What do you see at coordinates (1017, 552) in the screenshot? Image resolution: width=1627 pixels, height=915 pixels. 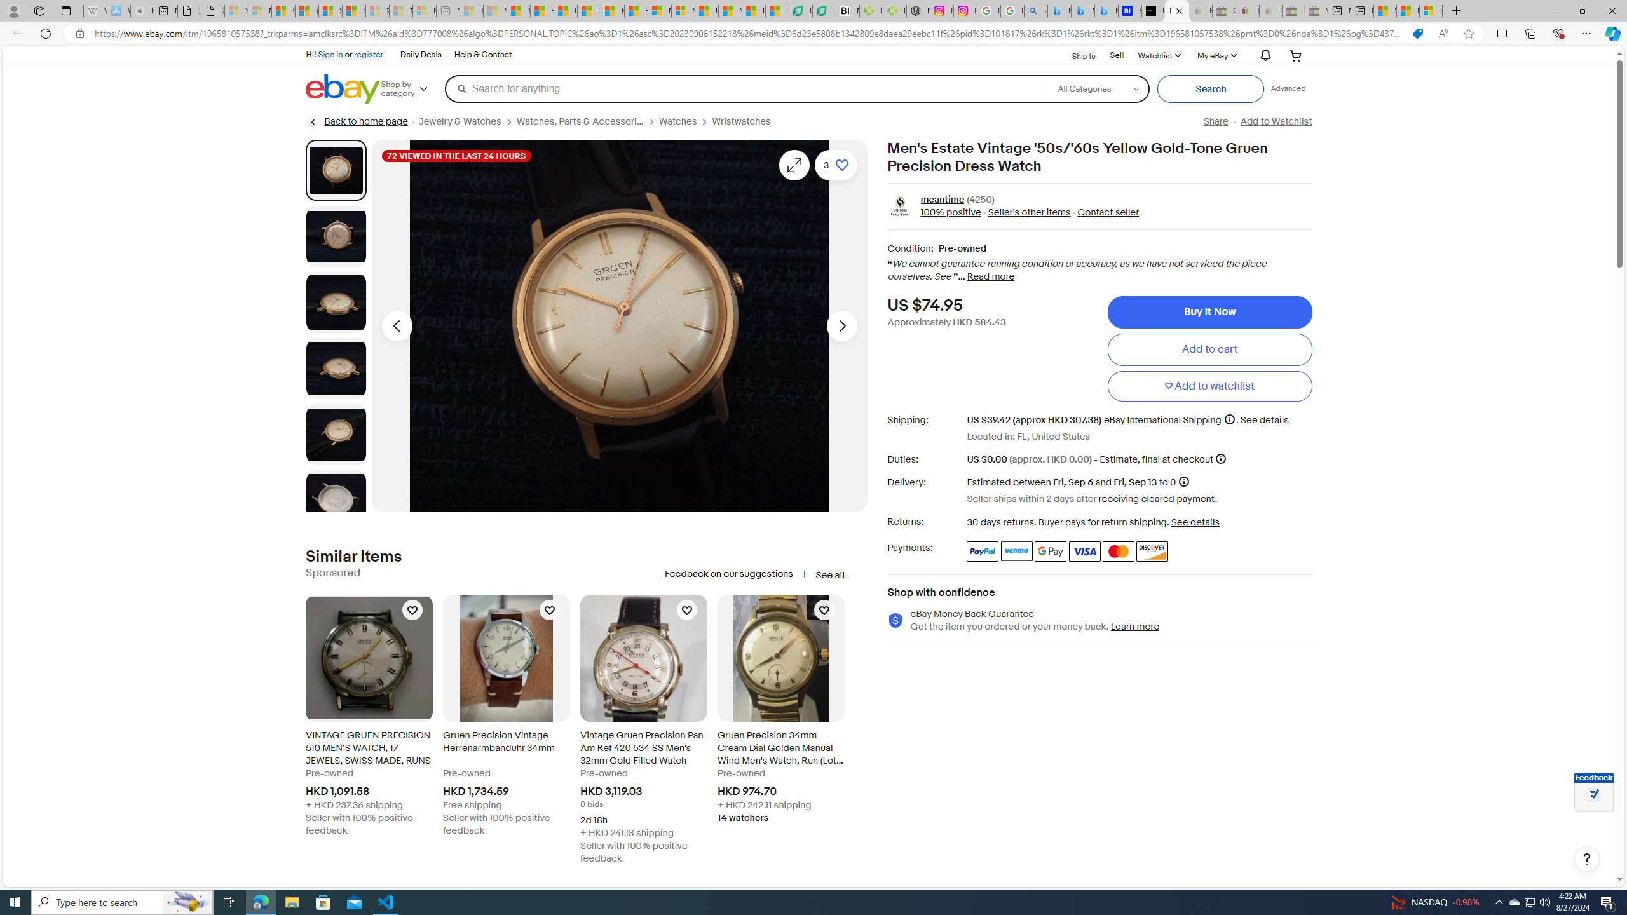 I see `Venmo` at bounding box center [1017, 552].